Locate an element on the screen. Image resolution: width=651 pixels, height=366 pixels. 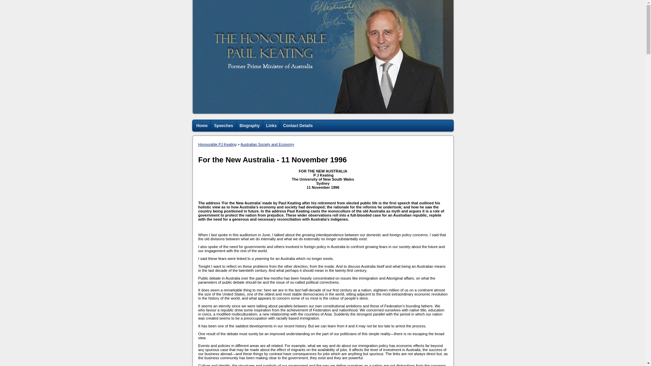
Biography is located at coordinates (249, 125).